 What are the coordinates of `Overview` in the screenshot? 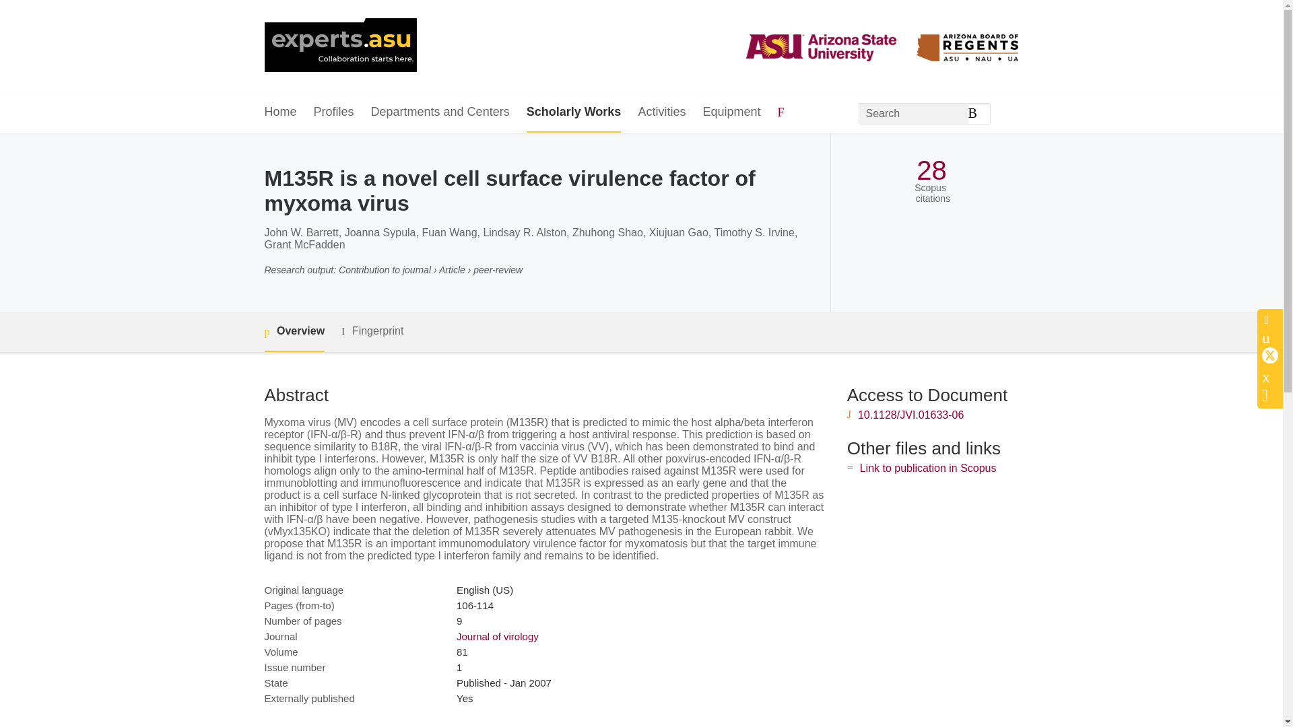 It's located at (294, 332).